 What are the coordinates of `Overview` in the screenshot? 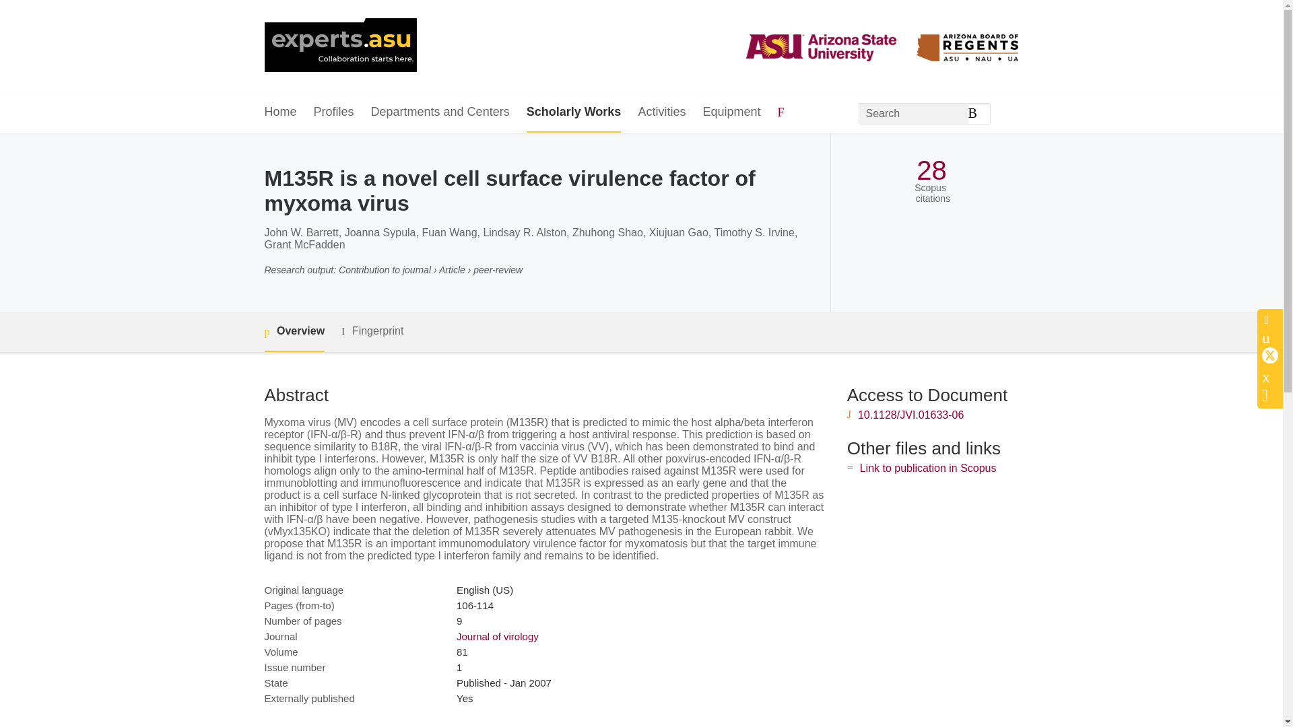 It's located at (294, 332).